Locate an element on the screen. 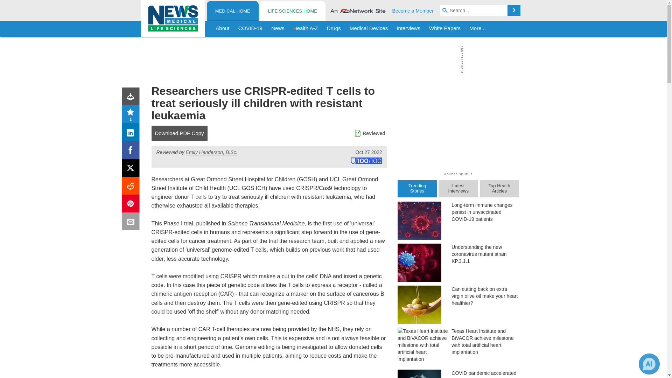  Email is located at coordinates (132, 223).